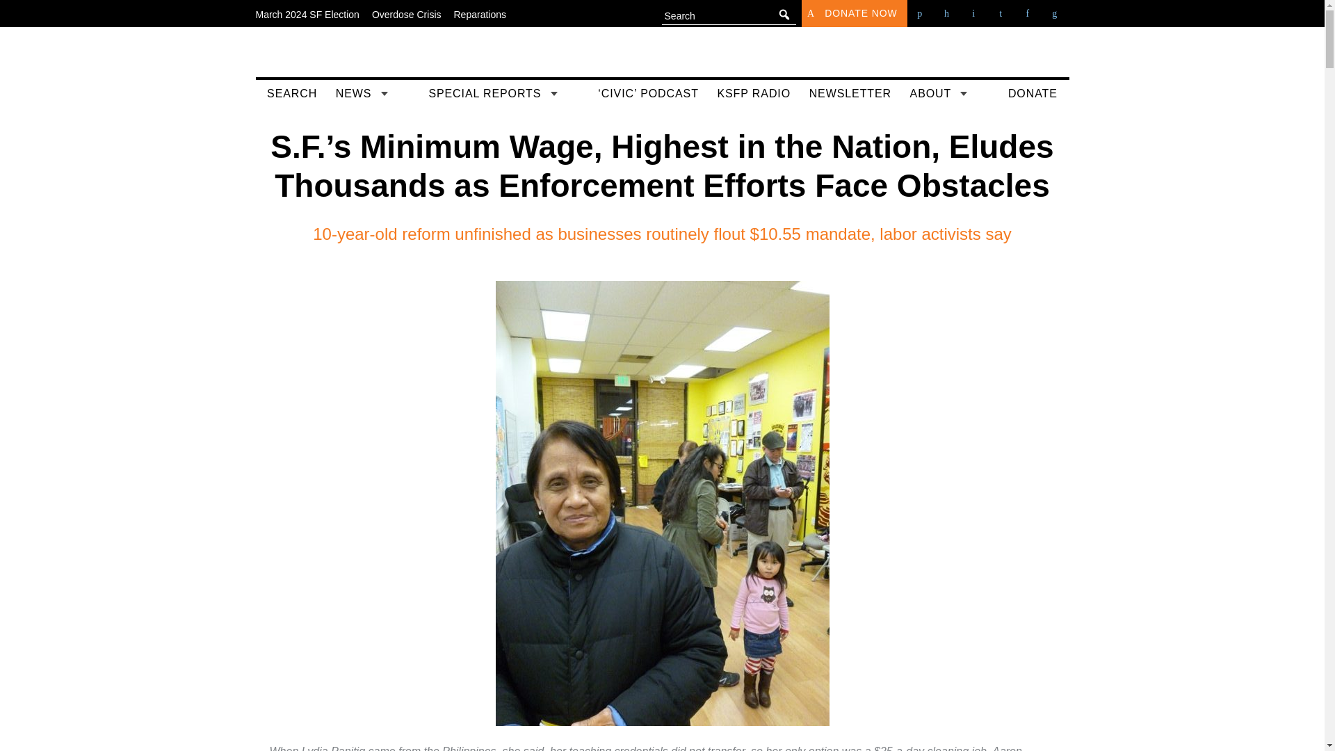  What do you see at coordinates (292, 93) in the screenshot?
I see `SEARCH` at bounding box center [292, 93].